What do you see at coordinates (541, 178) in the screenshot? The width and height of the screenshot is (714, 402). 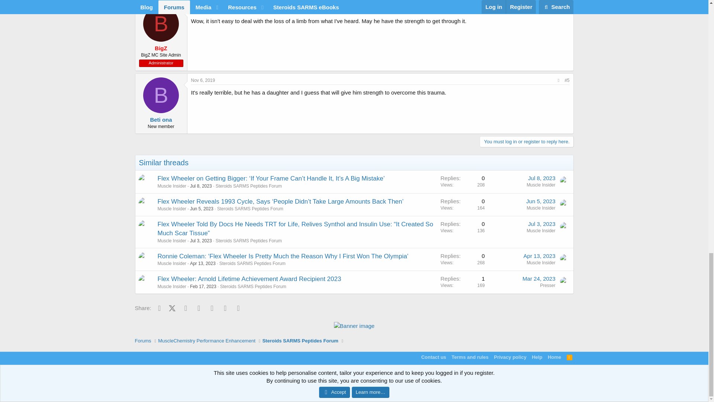 I see `Jul 8, 2023 at 2:08 PM` at bounding box center [541, 178].